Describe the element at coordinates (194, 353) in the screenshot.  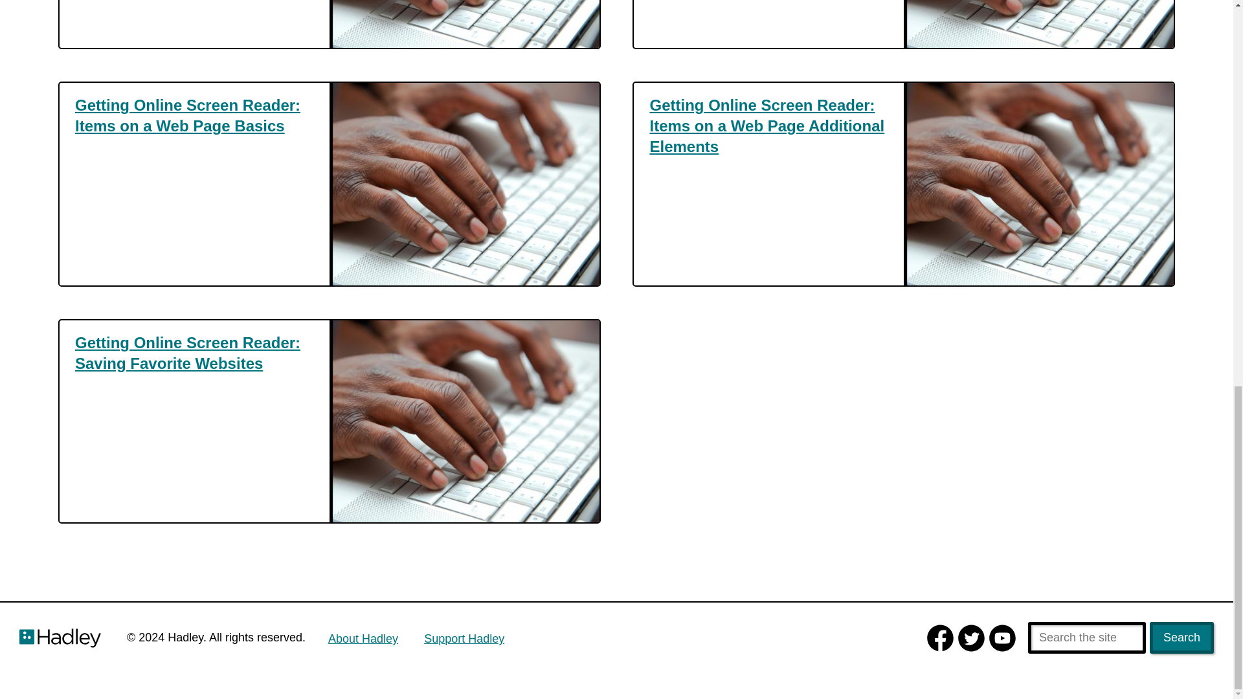
I see `Getting Online Screen Reader: Saving Favorite Websites` at that location.